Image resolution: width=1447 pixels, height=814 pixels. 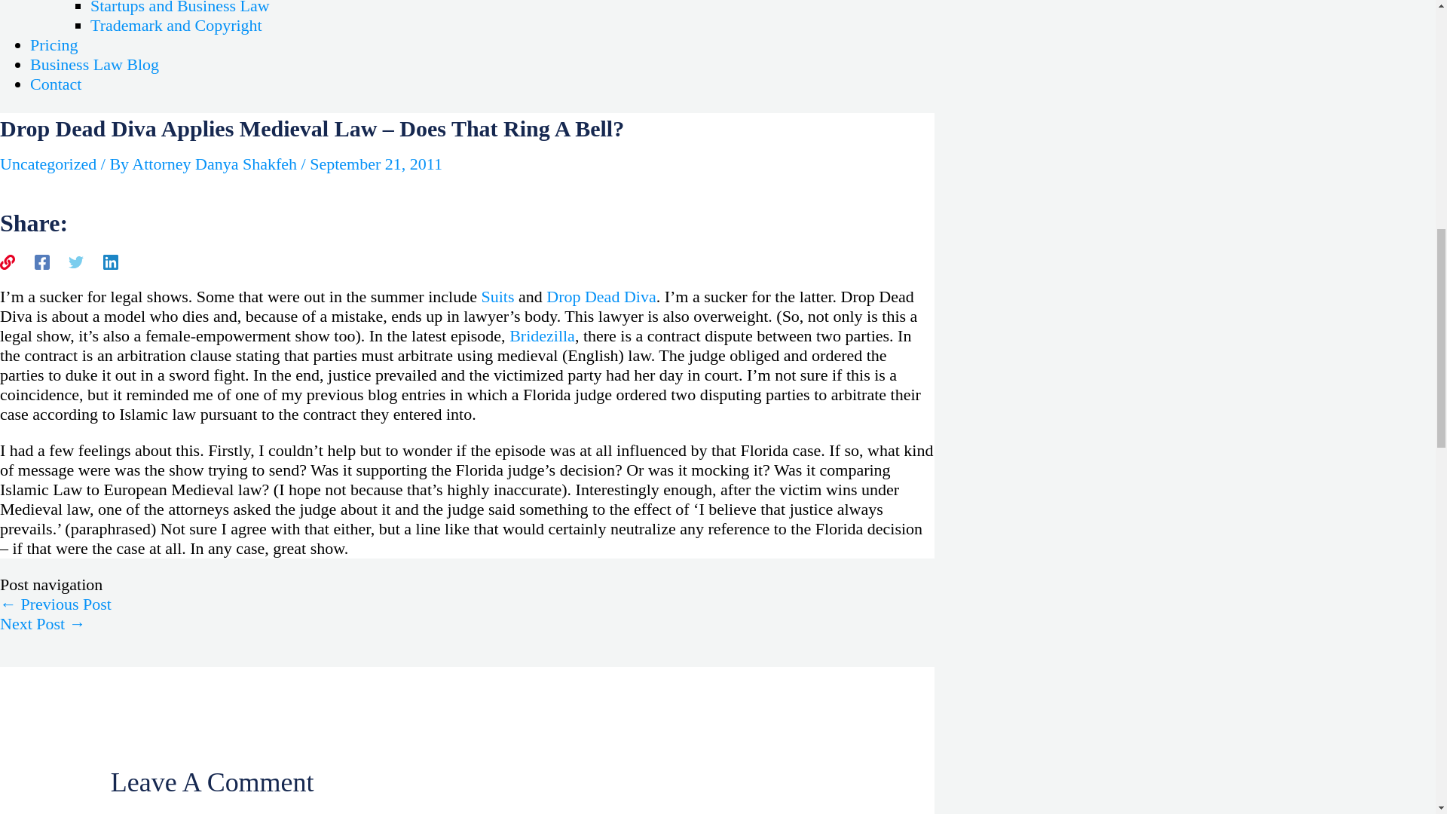 I want to click on Suits, so click(x=497, y=297).